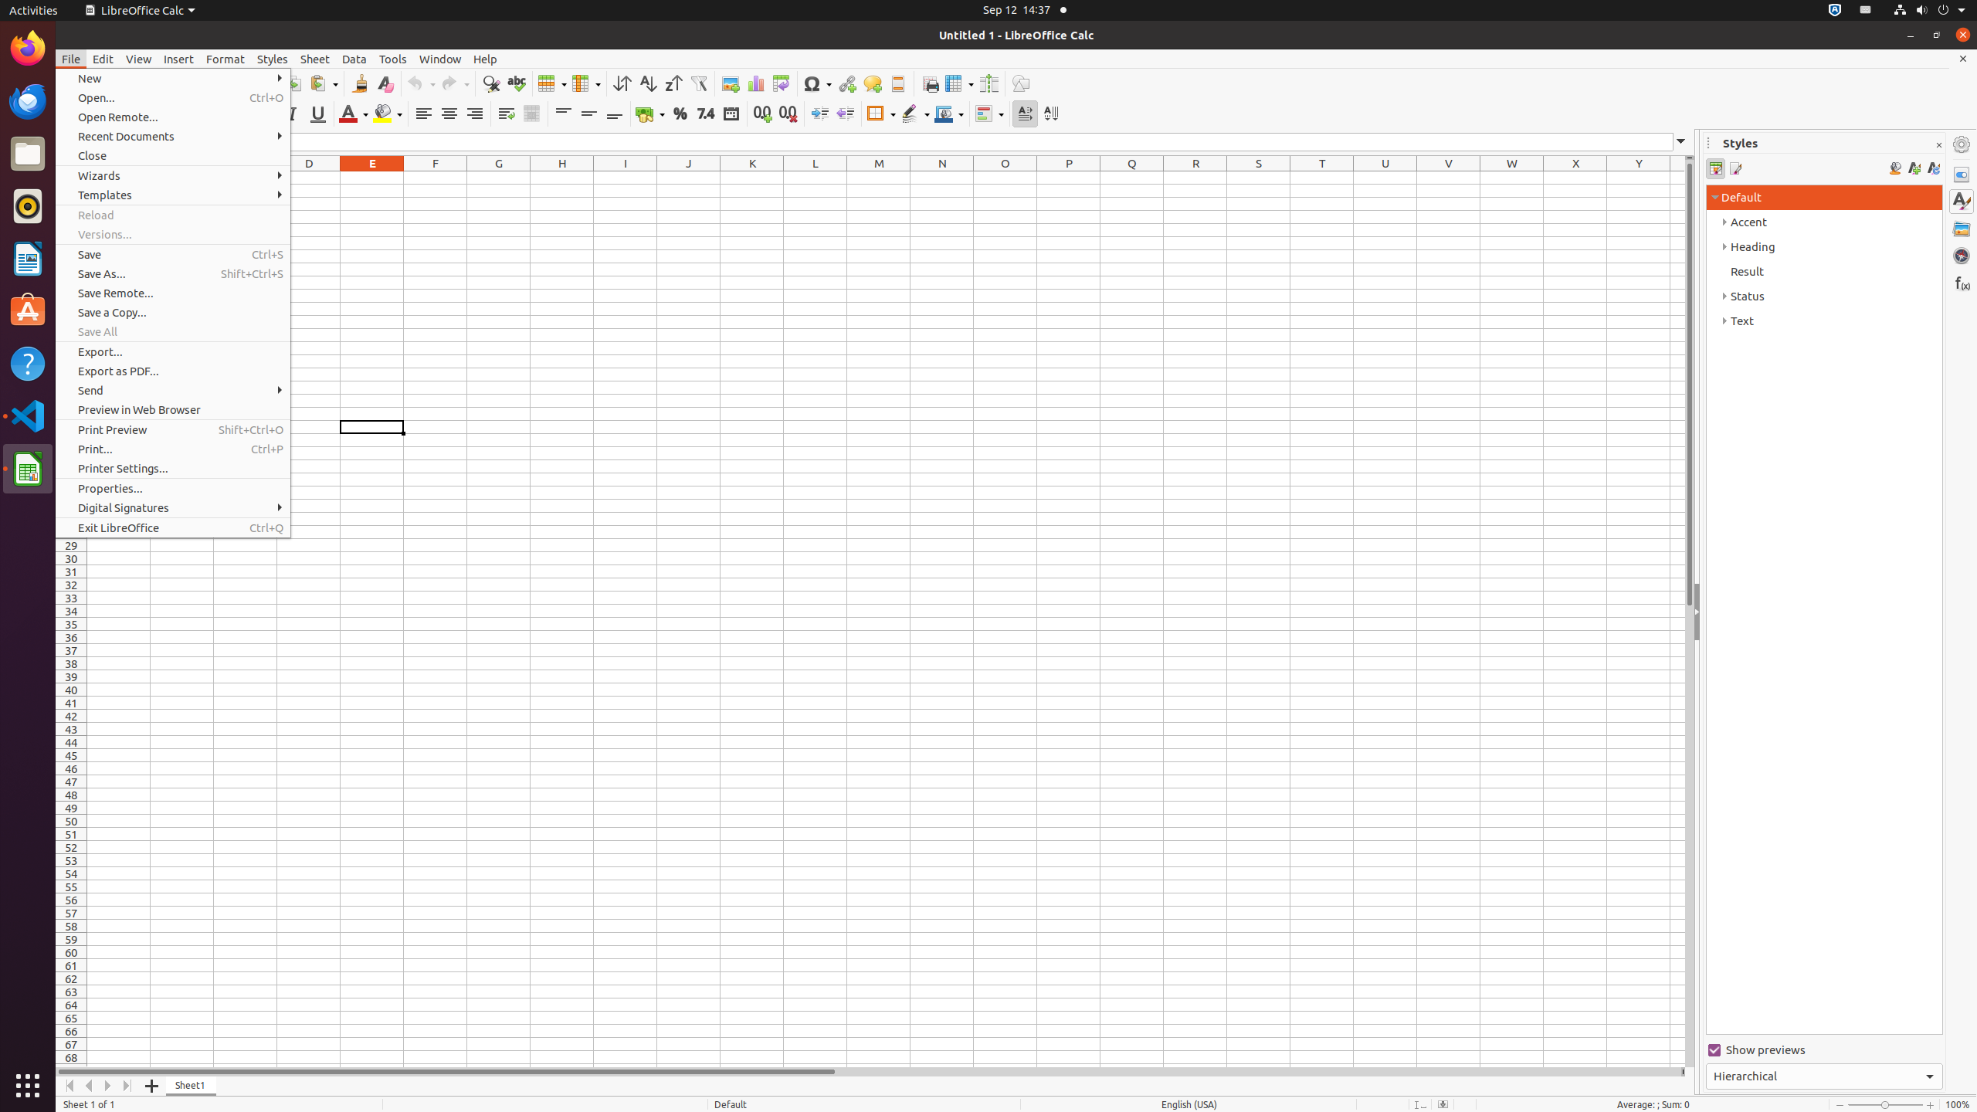 This screenshot has width=1977, height=1112. Describe the element at coordinates (421, 83) in the screenshot. I see `Undo` at that location.